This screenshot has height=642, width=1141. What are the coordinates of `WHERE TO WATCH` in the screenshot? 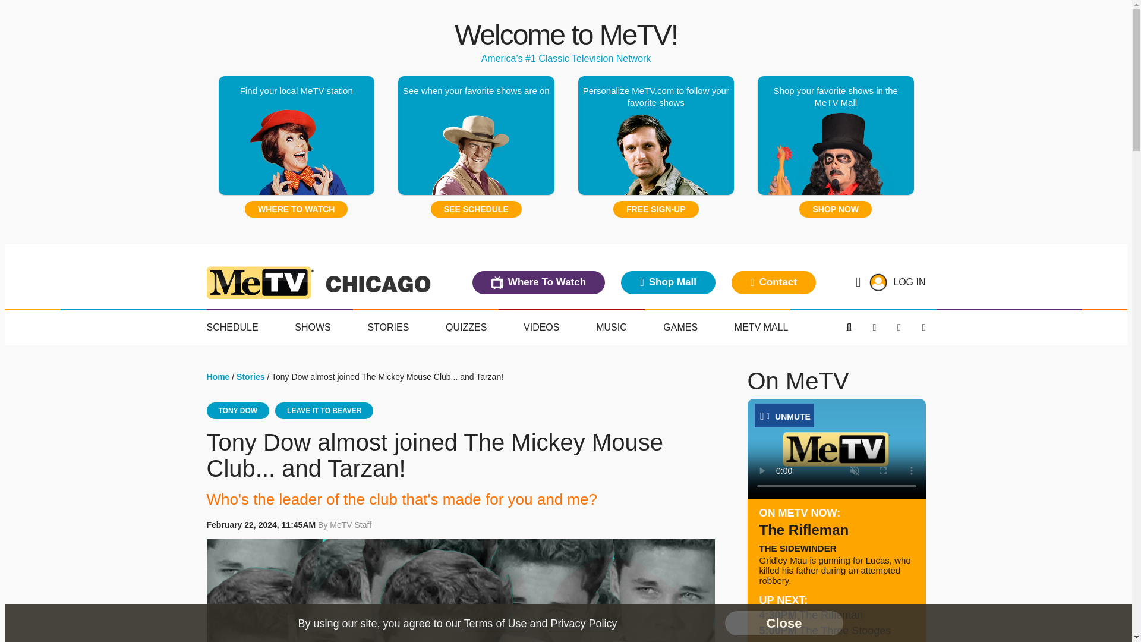 It's located at (296, 209).